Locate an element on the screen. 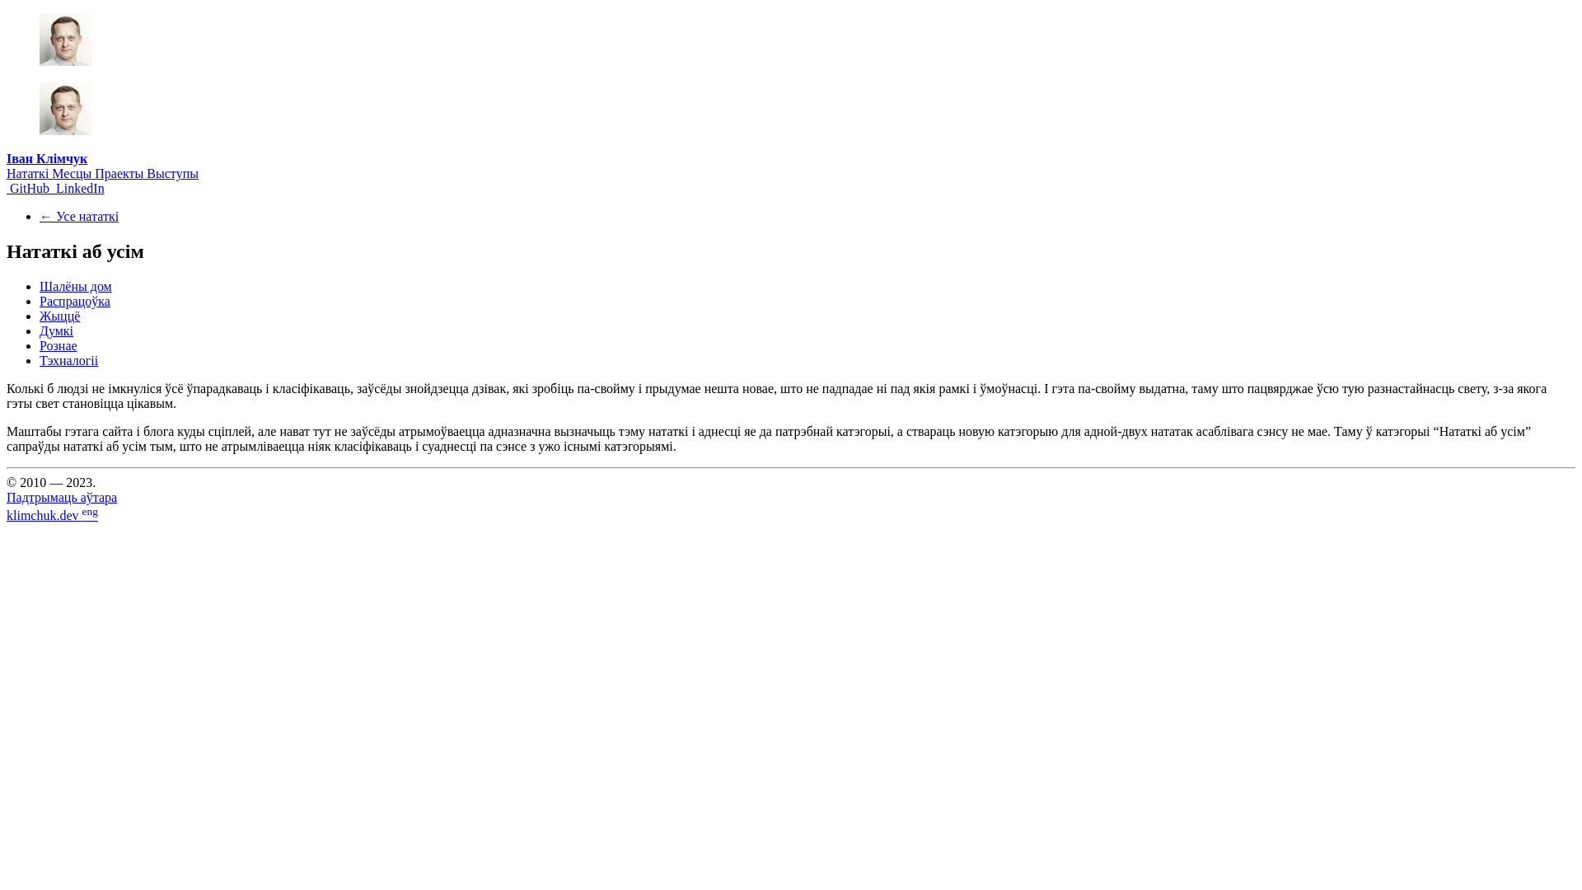 Image resolution: width=1582 pixels, height=890 pixels.  GitHub is located at coordinates (30, 188).